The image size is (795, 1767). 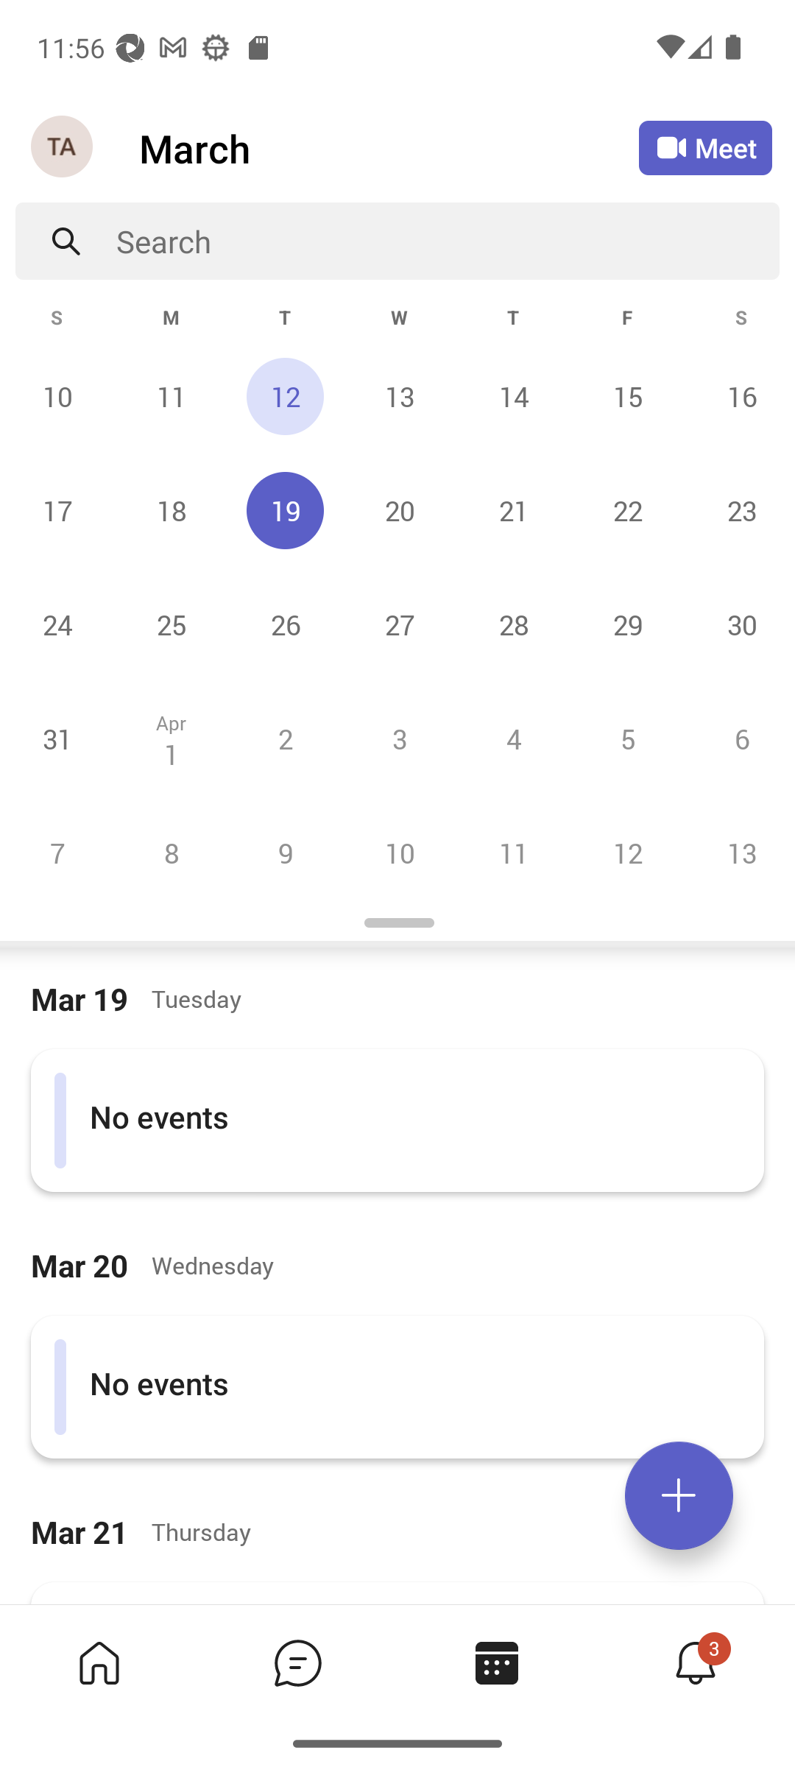 What do you see at coordinates (739, 738) in the screenshot?
I see `Saturday, April 6 6` at bounding box center [739, 738].